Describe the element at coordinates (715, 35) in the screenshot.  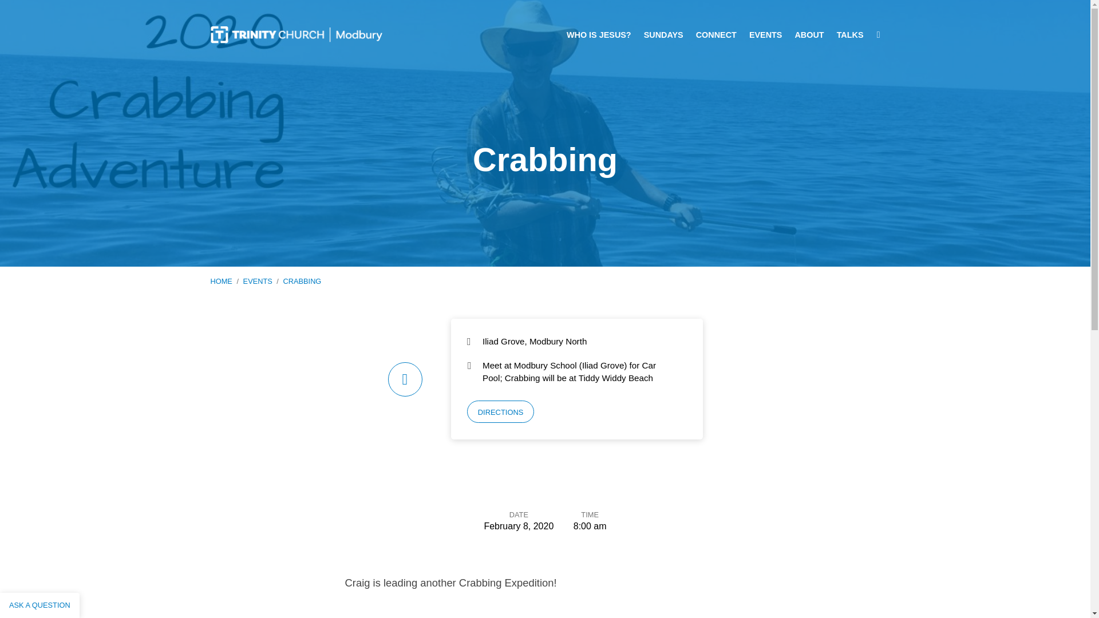
I see `CONNECT` at that location.